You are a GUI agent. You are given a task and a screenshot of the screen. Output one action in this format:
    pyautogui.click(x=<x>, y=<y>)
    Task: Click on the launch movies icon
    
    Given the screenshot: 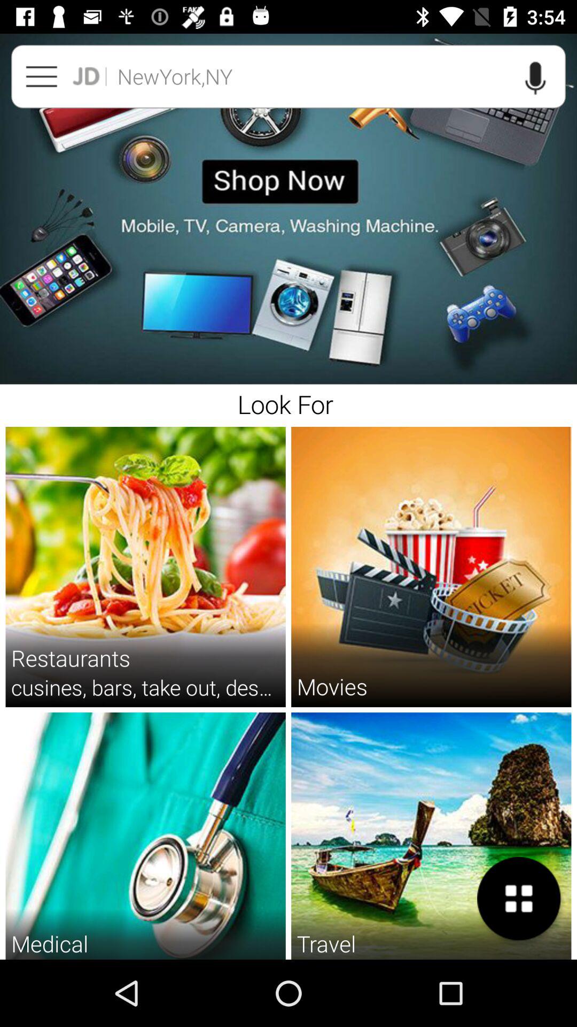 What is the action you would take?
    pyautogui.click(x=332, y=686)
    